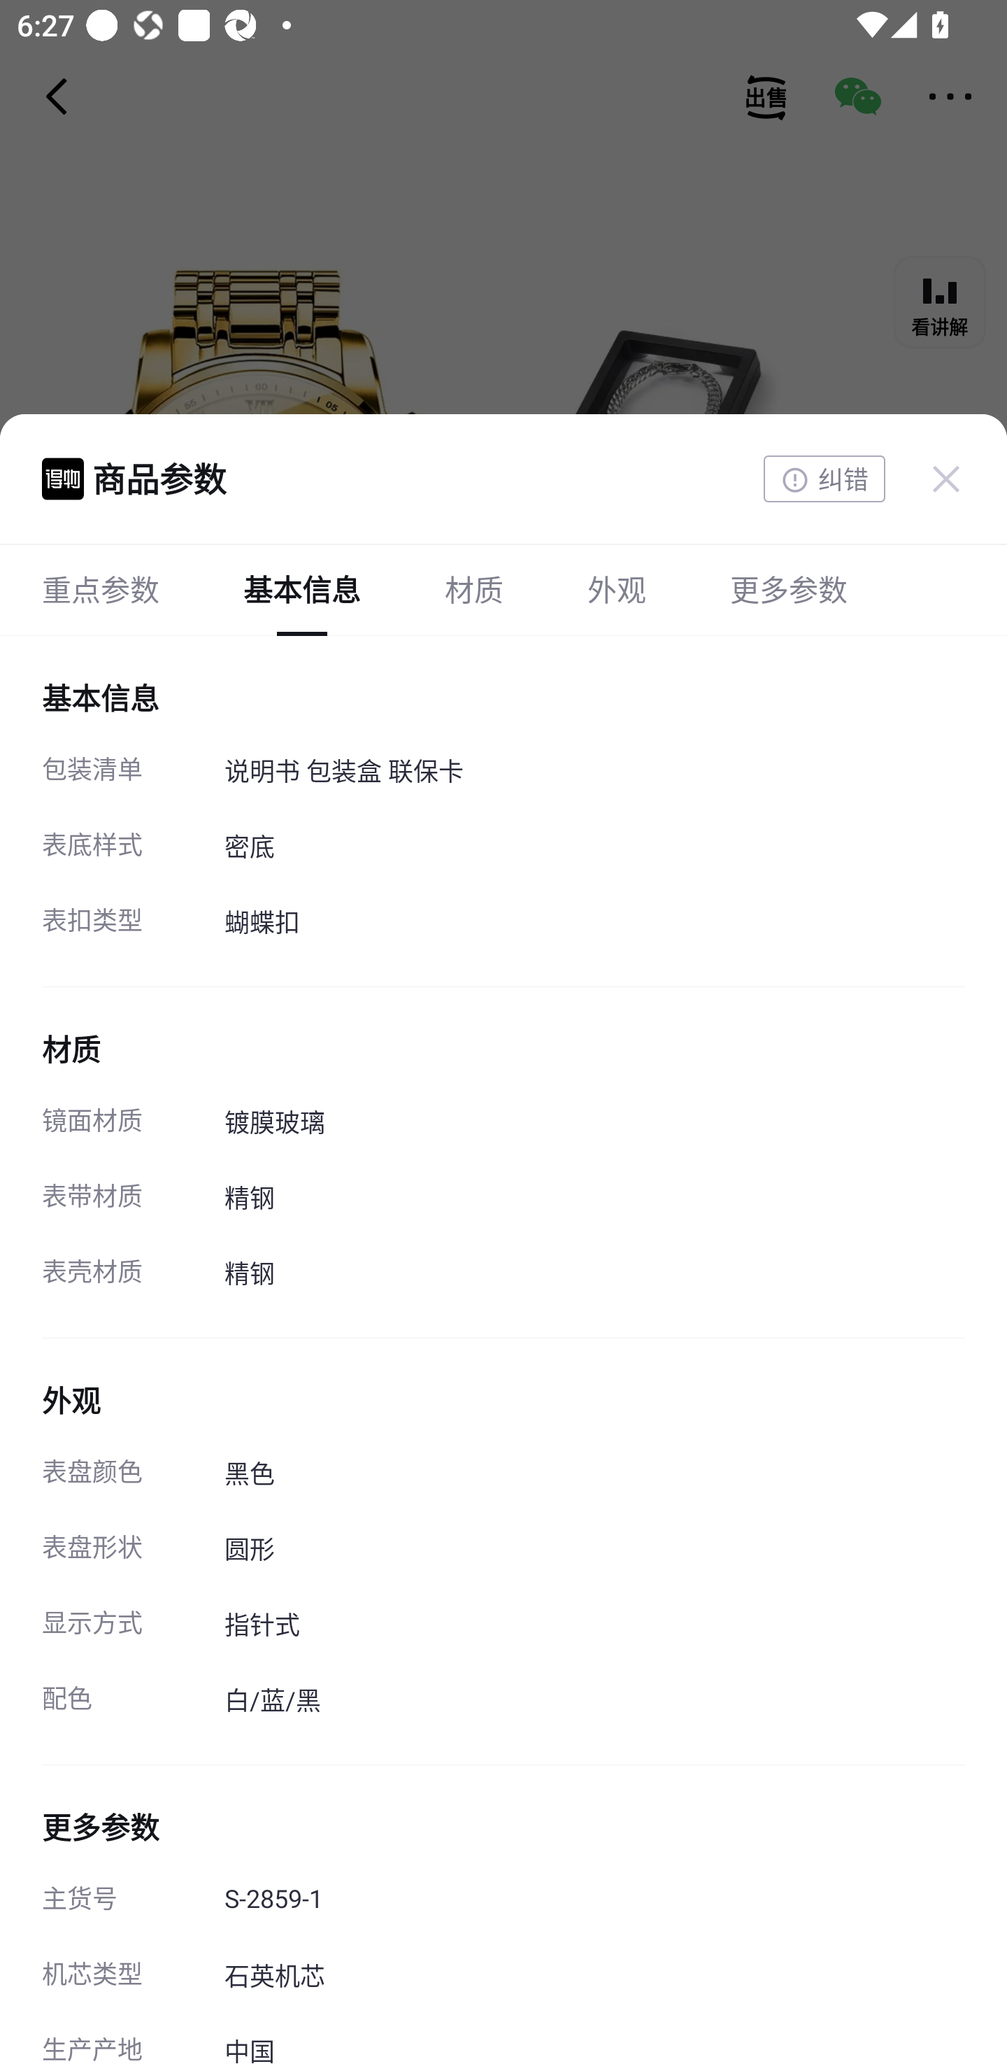  What do you see at coordinates (594, 1625) in the screenshot?
I see `指针式` at bounding box center [594, 1625].